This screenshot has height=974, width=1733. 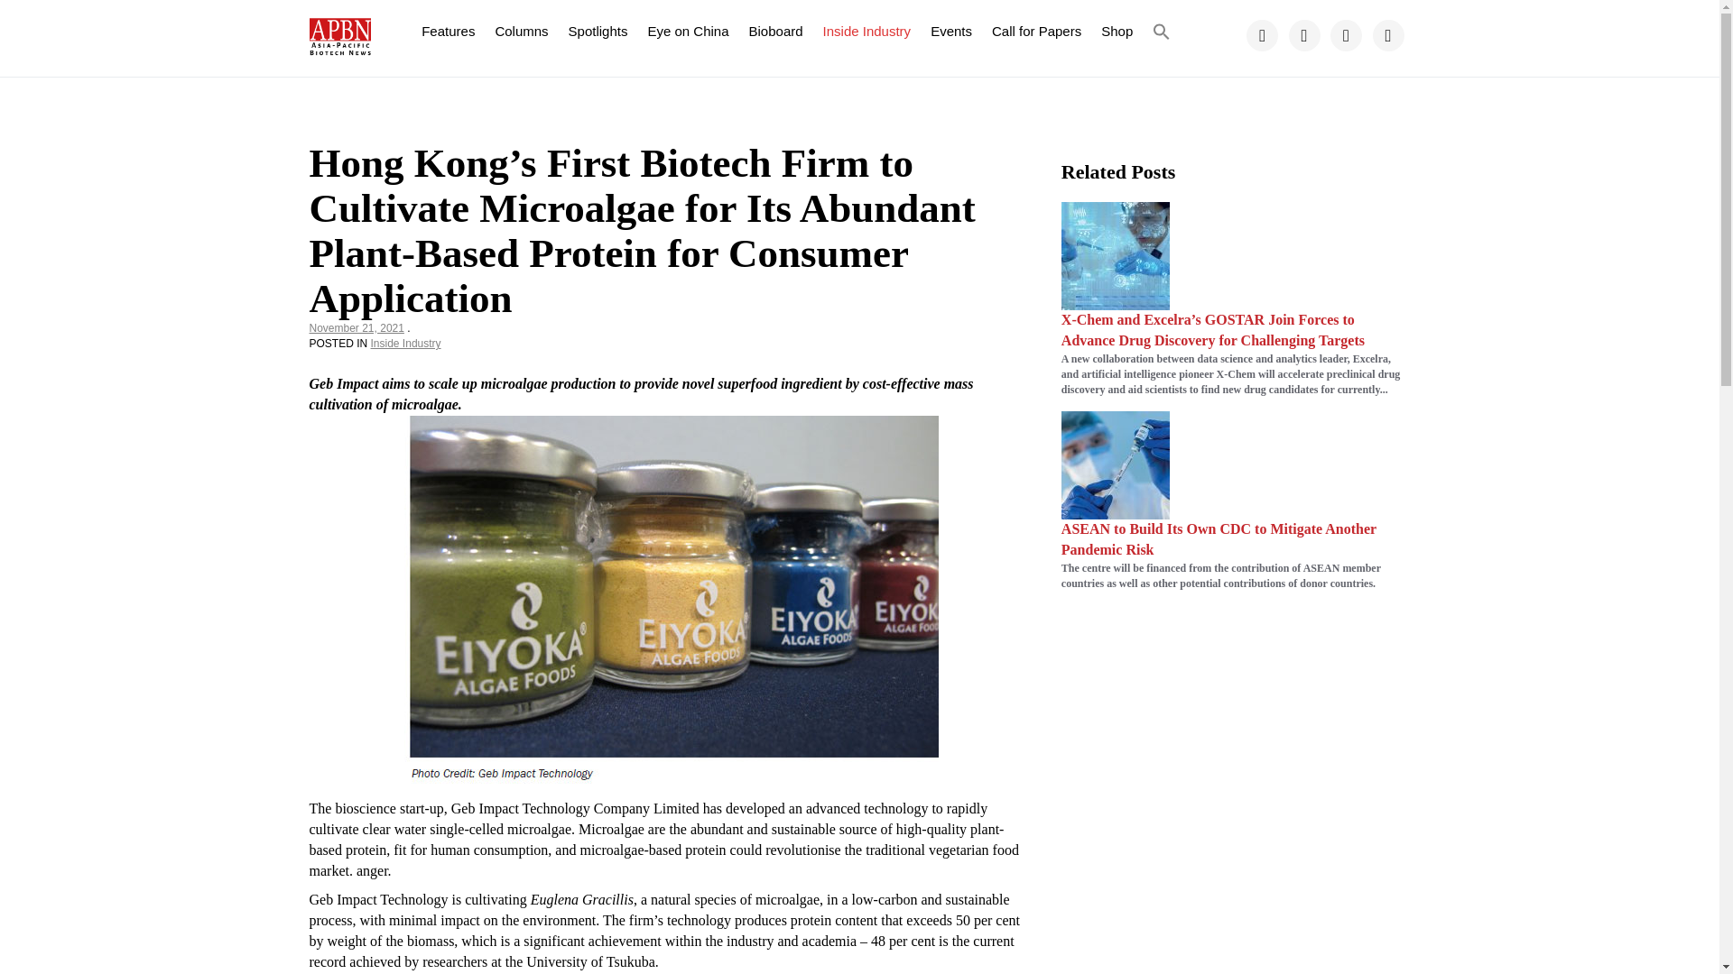 I want to click on Features, so click(x=448, y=31).